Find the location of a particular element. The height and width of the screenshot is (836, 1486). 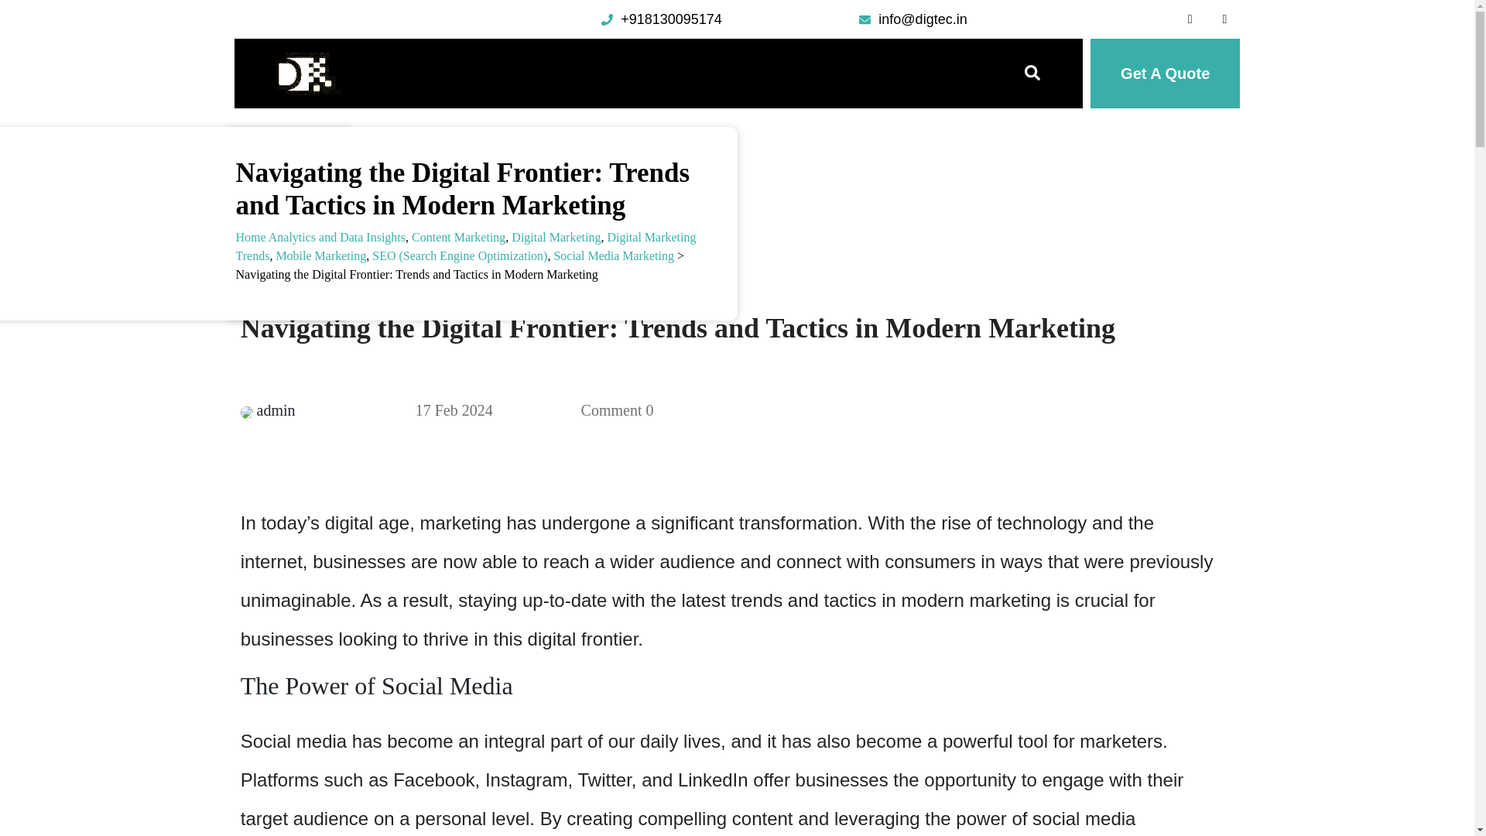

Digital Marketing is located at coordinates (556, 237).